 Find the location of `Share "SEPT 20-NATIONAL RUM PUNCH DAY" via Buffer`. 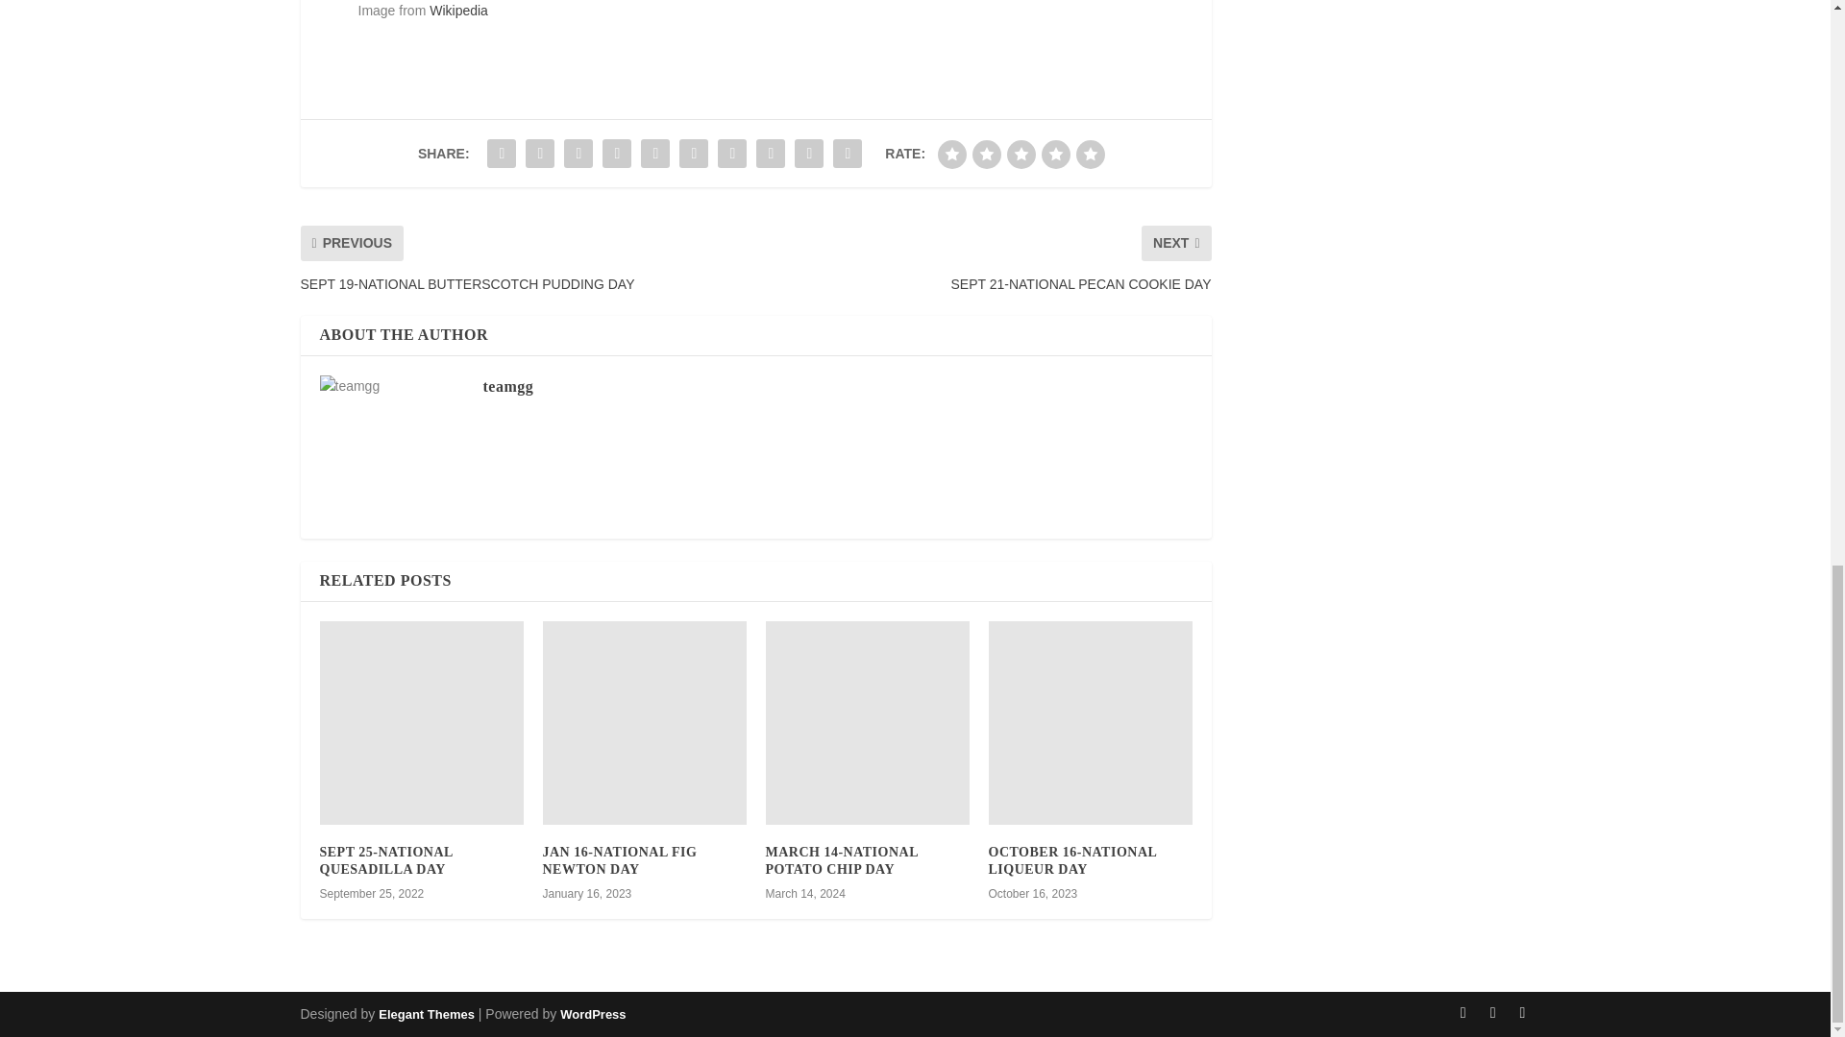

Share "SEPT 20-NATIONAL RUM PUNCH DAY" via Buffer is located at coordinates (731, 154).